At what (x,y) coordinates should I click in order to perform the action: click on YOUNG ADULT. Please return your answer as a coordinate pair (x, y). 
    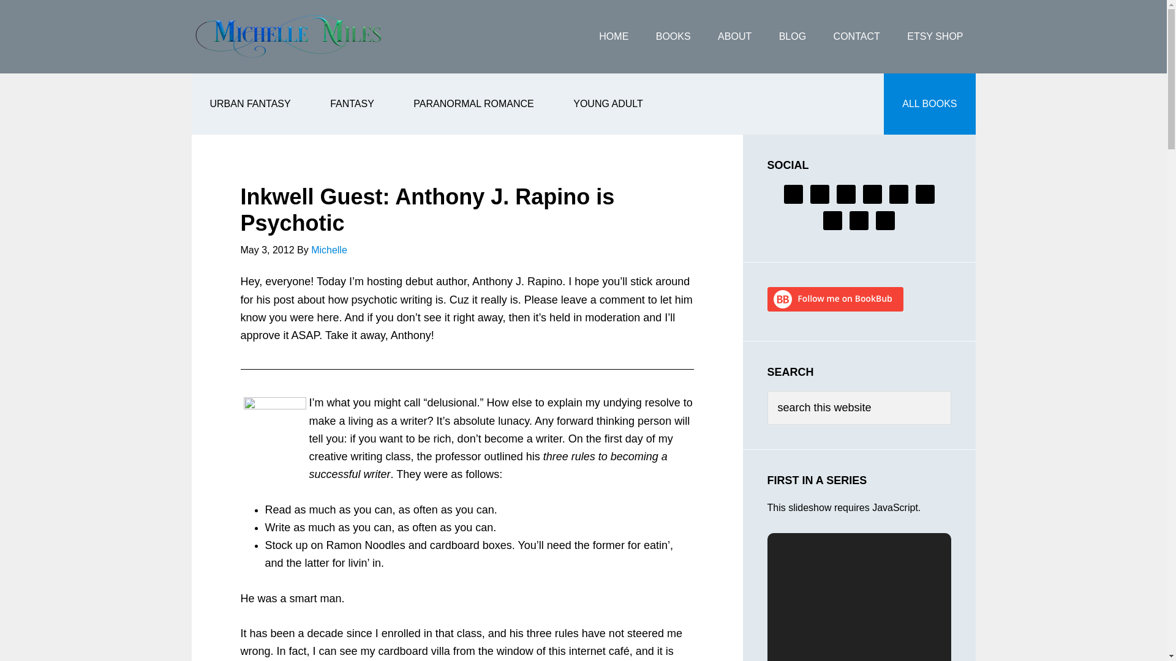
    Looking at the image, I should click on (608, 104).